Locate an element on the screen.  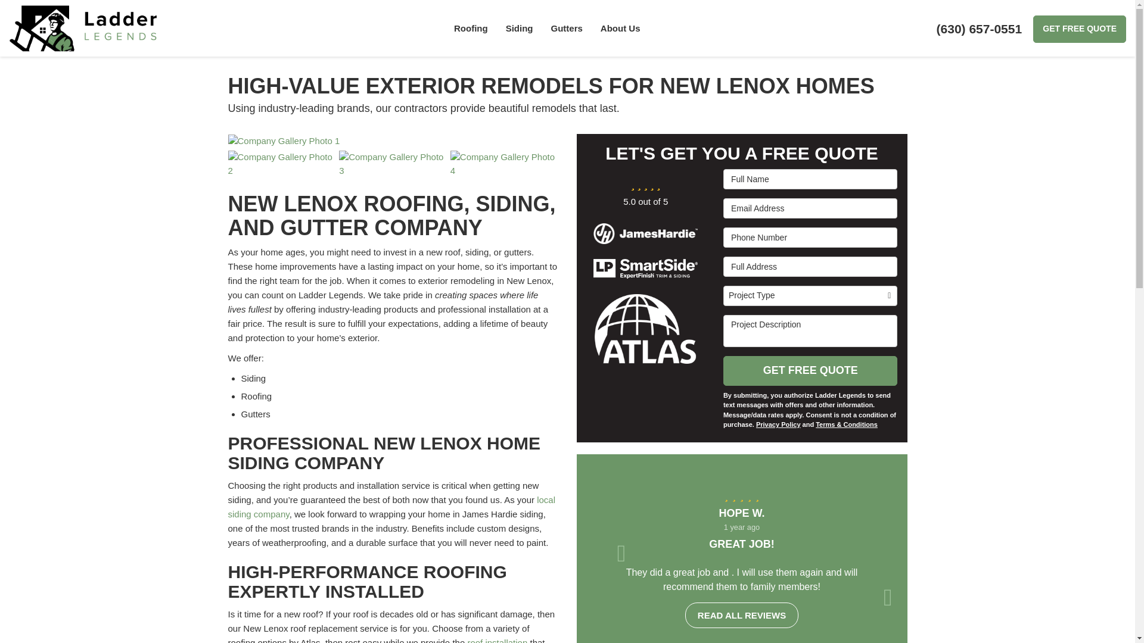
5 Stars is located at coordinates (741, 494).